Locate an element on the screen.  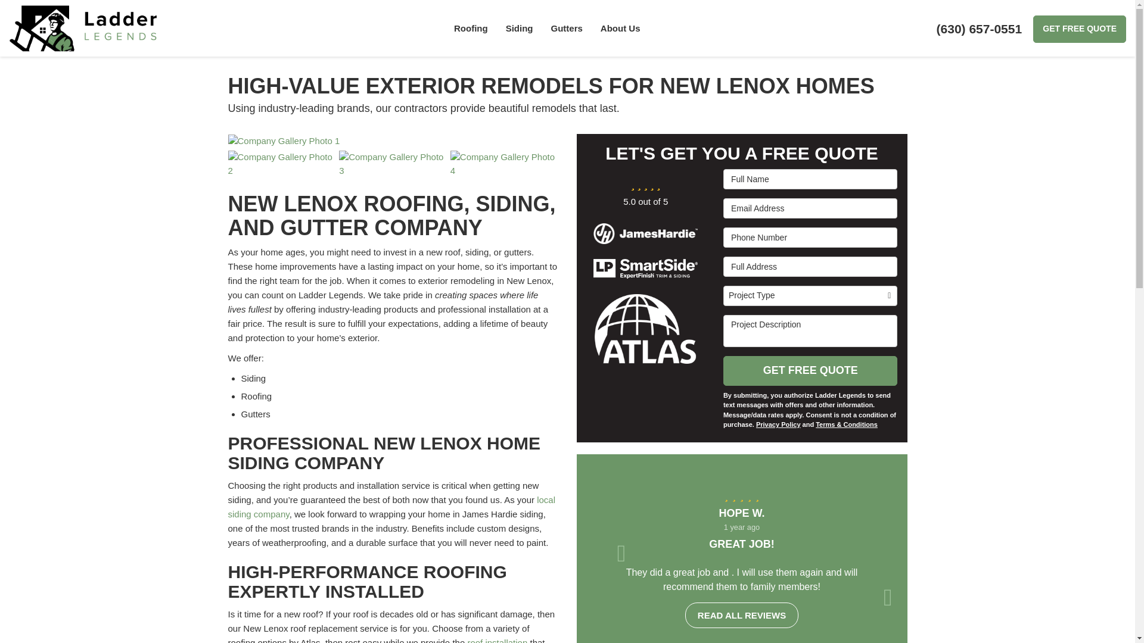
5 Stars is located at coordinates (741, 494).